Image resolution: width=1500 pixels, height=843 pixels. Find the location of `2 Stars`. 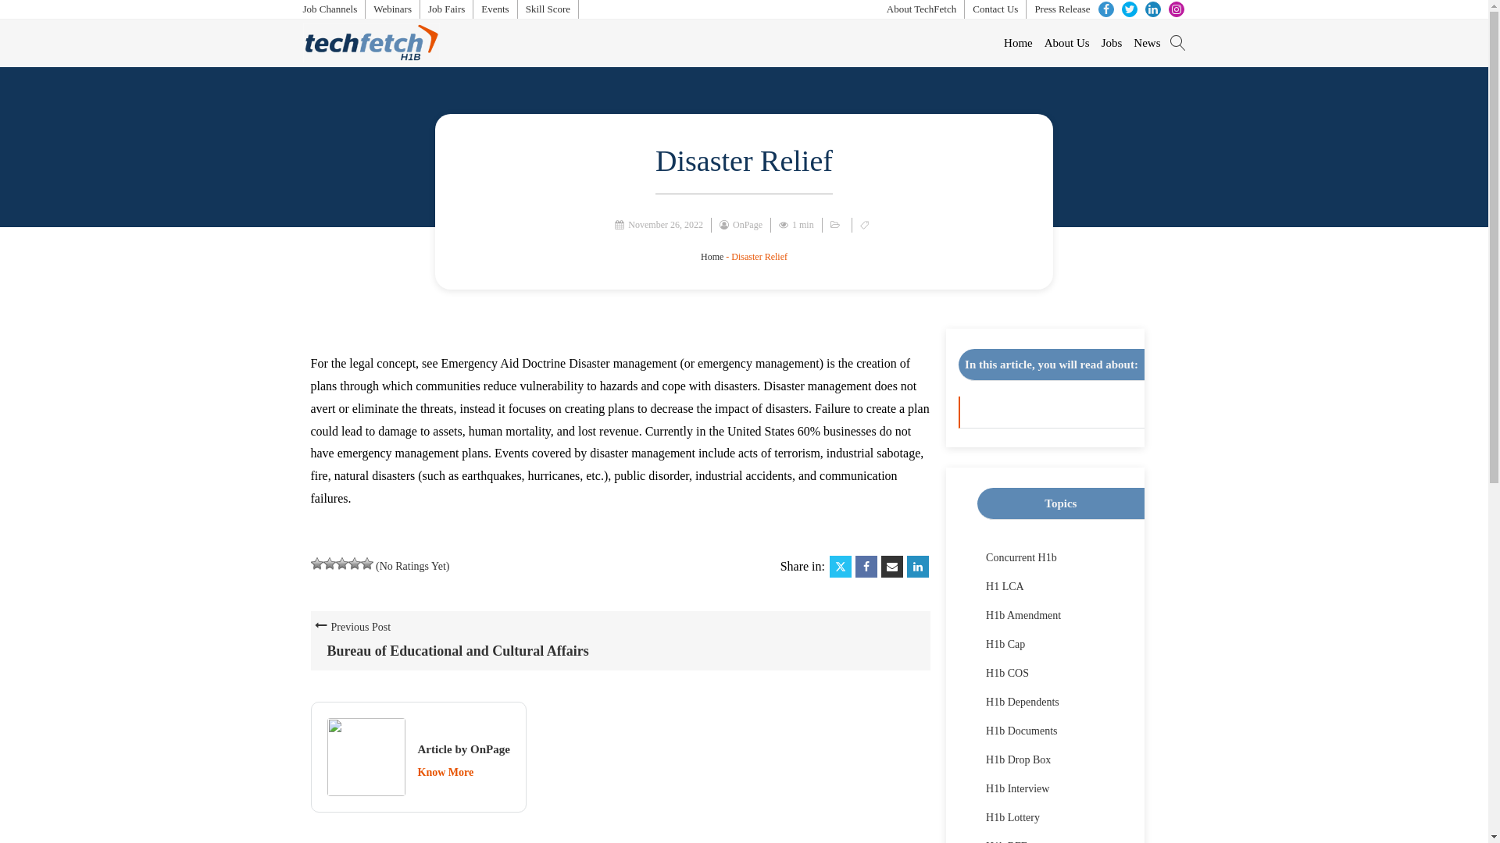

2 Stars is located at coordinates (330, 564).